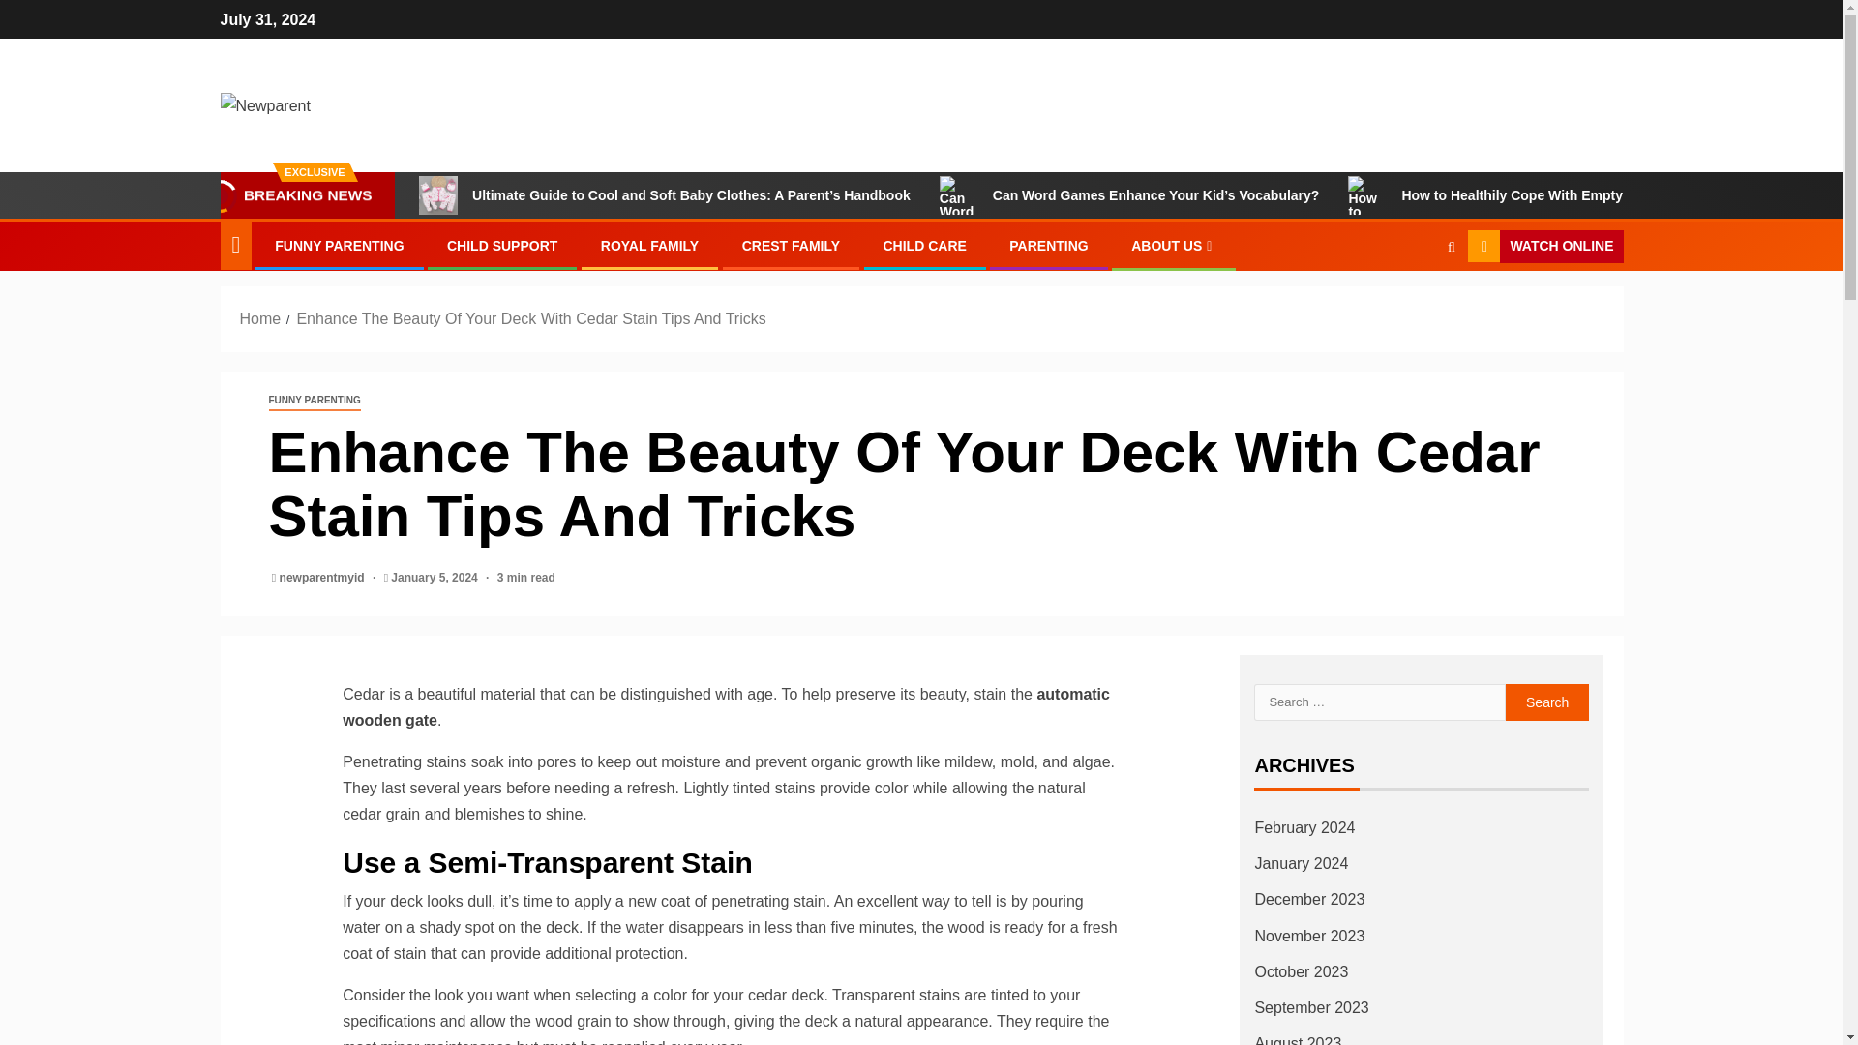 This screenshot has width=1858, height=1045. Describe the element at coordinates (790, 246) in the screenshot. I see `CREST FAMILY` at that location.